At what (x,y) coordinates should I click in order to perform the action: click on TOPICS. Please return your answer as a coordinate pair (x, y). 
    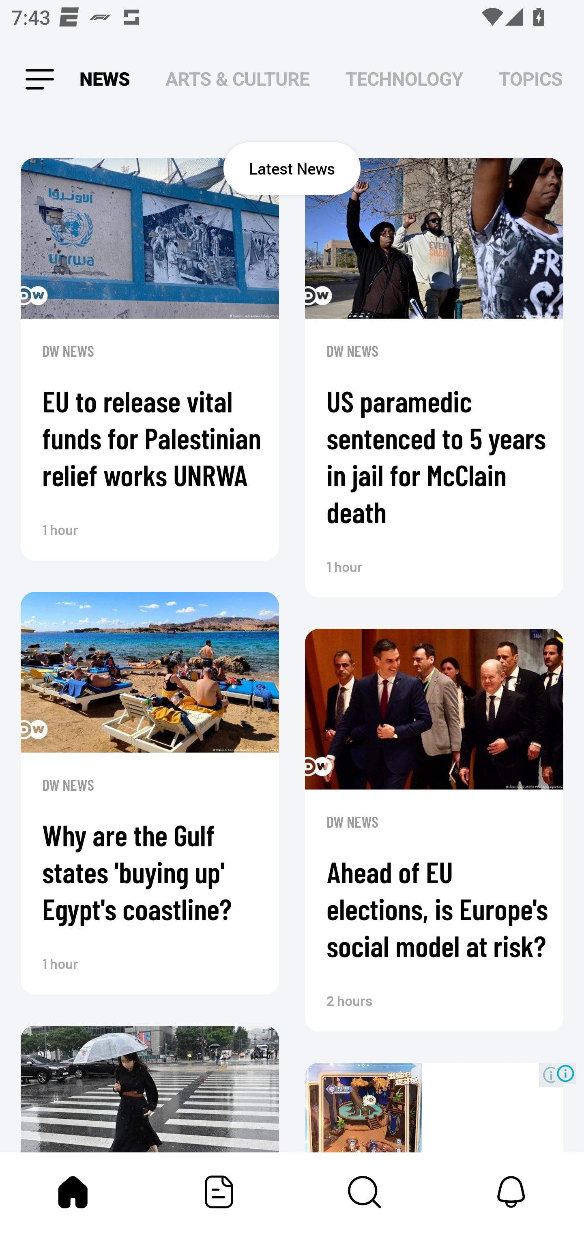
    Looking at the image, I should click on (530, 80).